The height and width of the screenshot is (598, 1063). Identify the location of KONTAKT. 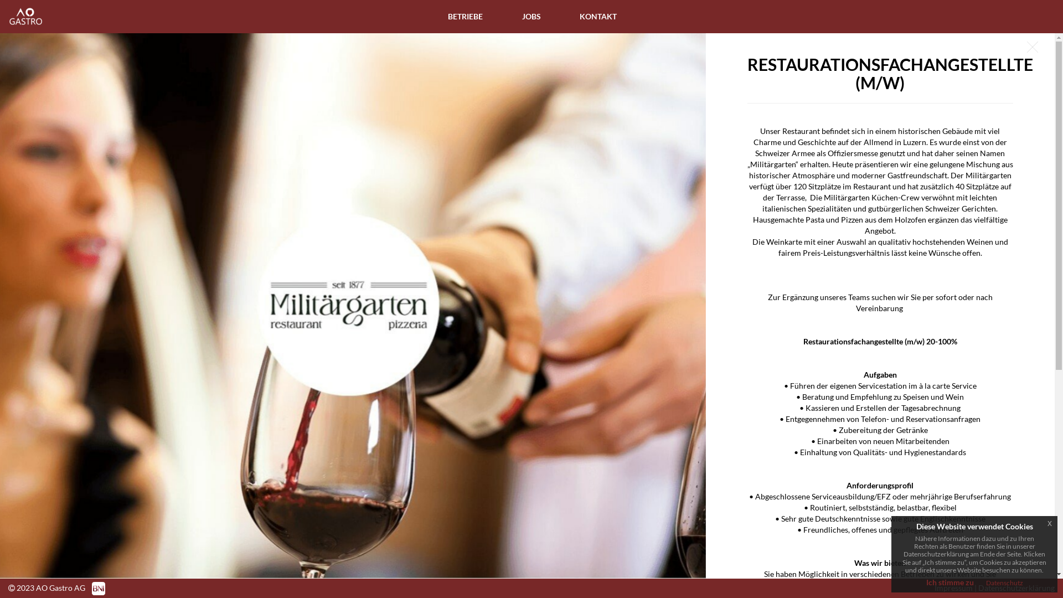
(598, 17).